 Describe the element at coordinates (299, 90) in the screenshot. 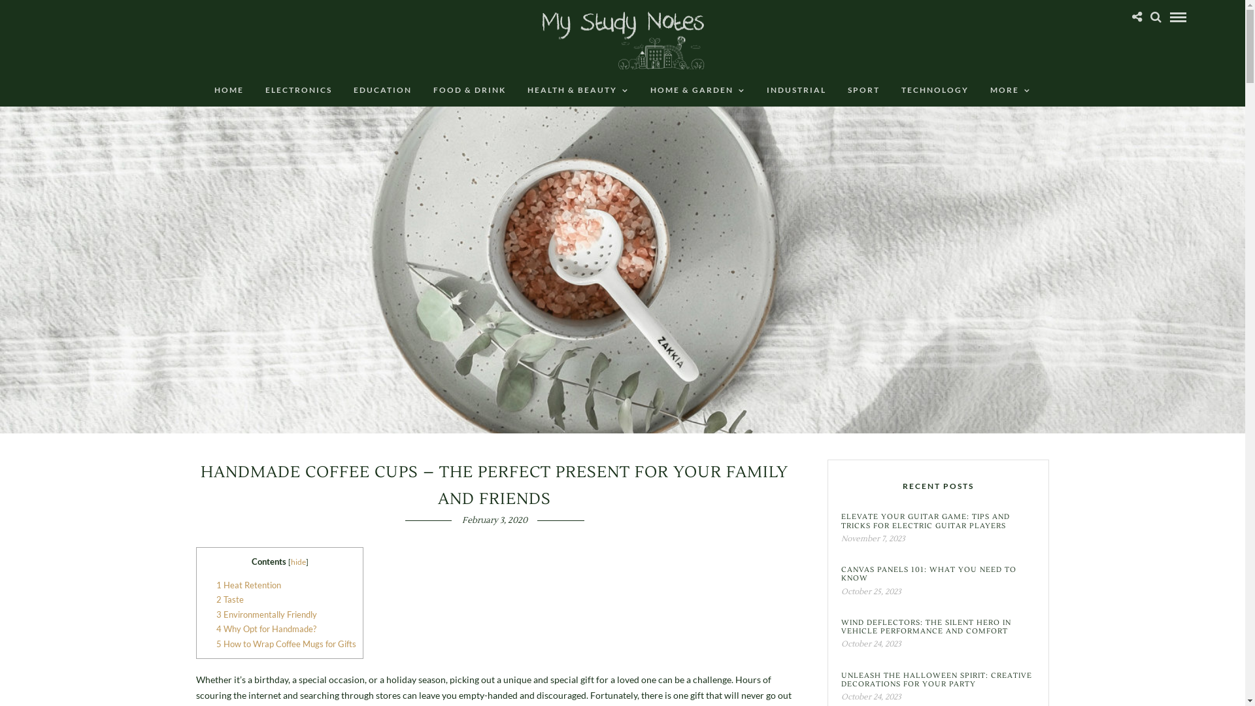

I see `ELECTRONICS` at that location.